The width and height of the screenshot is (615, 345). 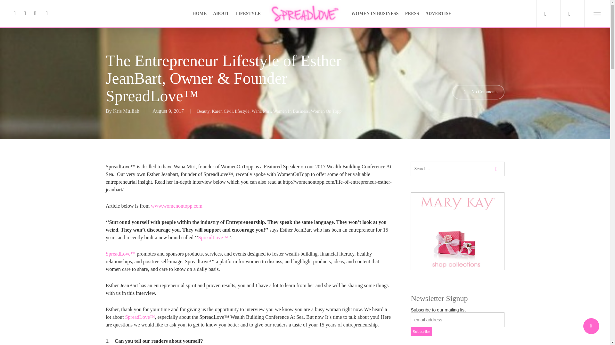 What do you see at coordinates (422, 331) in the screenshot?
I see `Subscribe` at bounding box center [422, 331].